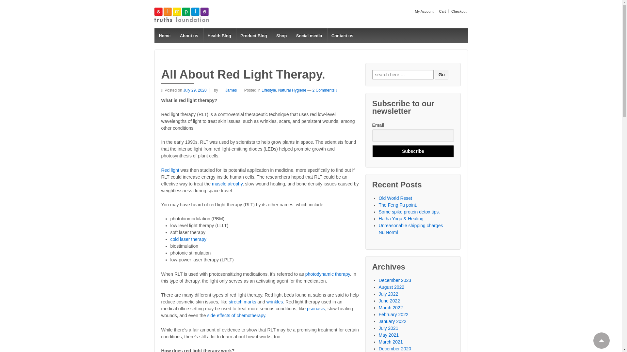 This screenshot has width=627, height=352. I want to click on stretch marks, so click(242, 302).